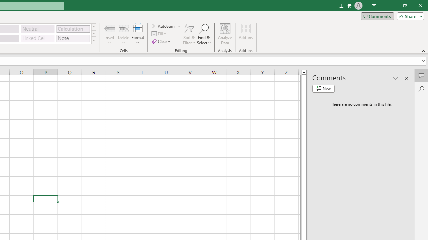  Describe the element at coordinates (124, 28) in the screenshot. I see `Delete Cells...` at that location.